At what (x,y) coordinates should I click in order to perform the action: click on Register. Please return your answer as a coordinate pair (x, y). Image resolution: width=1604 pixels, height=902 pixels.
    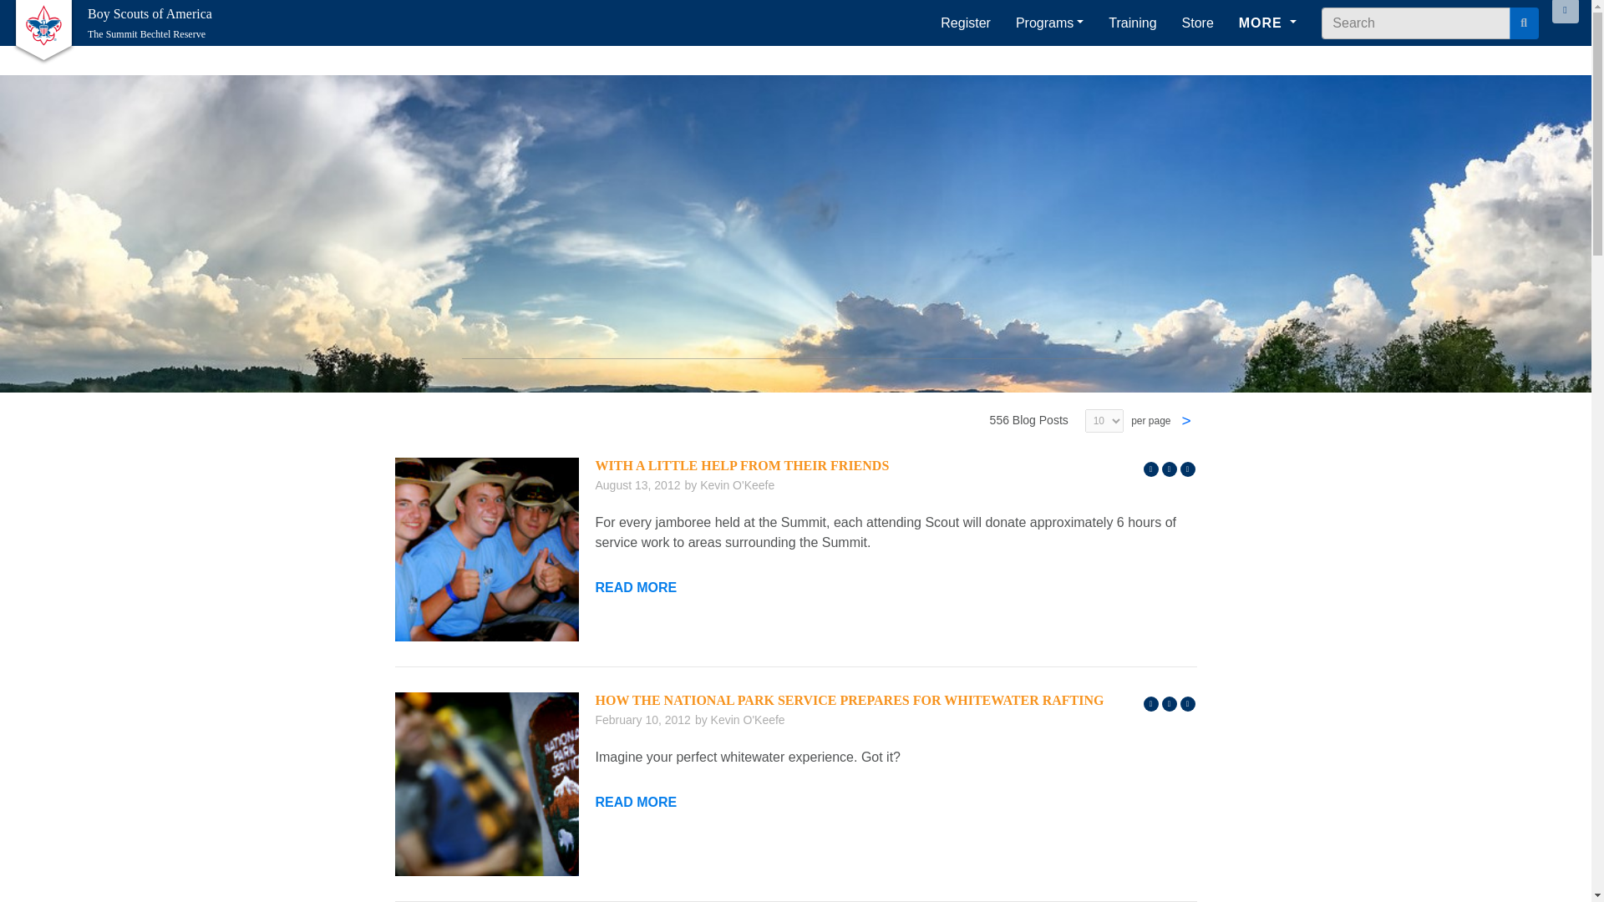
    Looking at the image, I should click on (966, 23).